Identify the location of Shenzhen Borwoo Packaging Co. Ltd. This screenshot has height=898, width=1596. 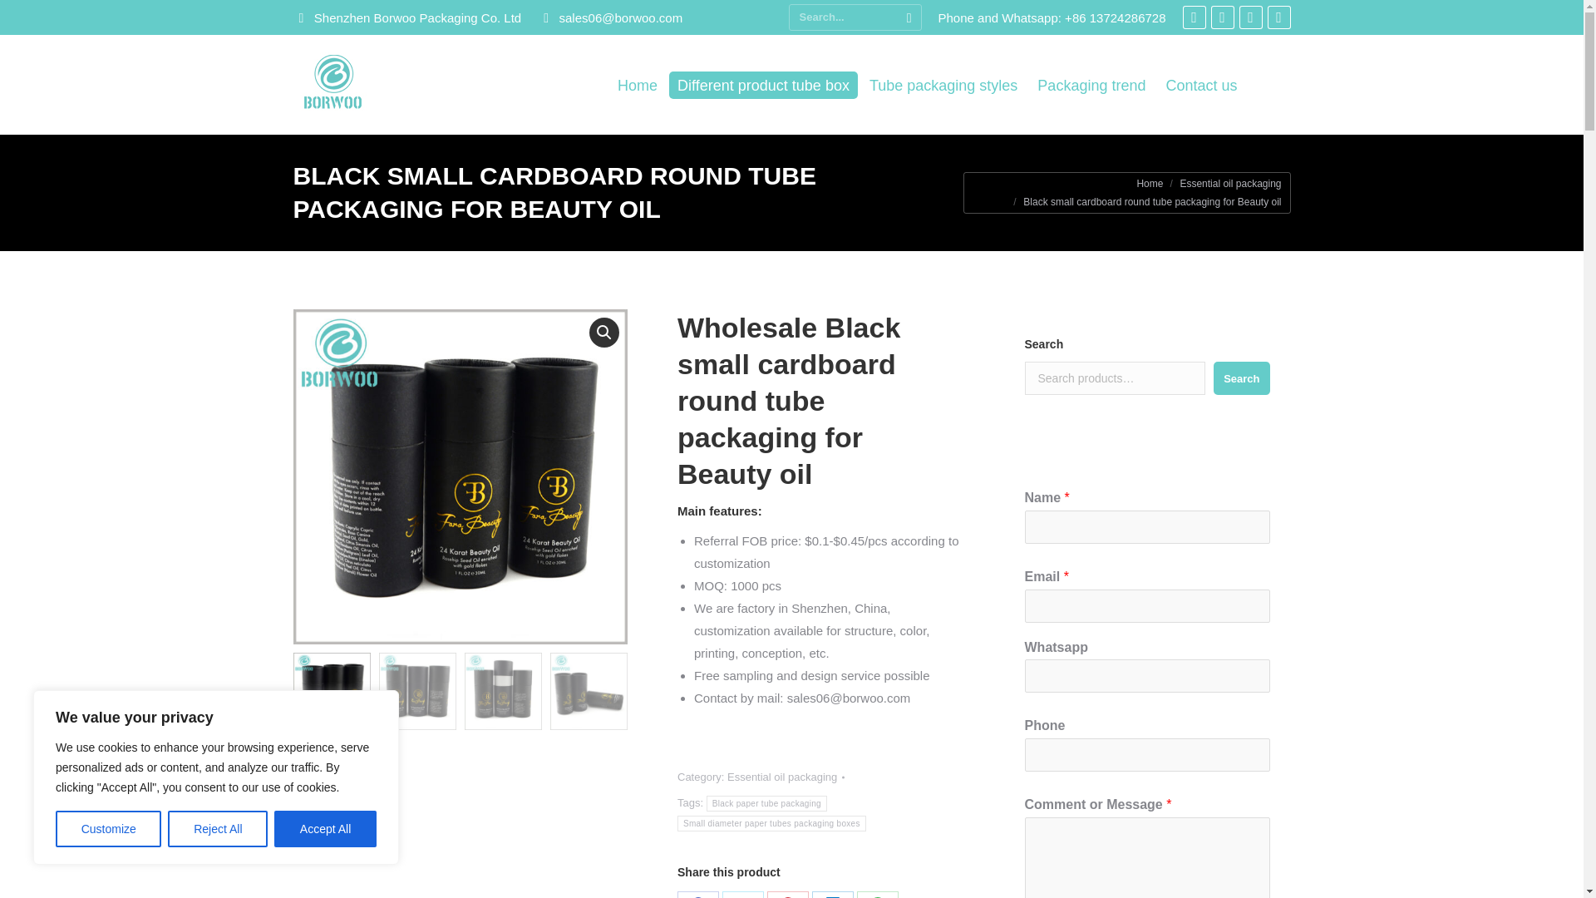
(406, 17).